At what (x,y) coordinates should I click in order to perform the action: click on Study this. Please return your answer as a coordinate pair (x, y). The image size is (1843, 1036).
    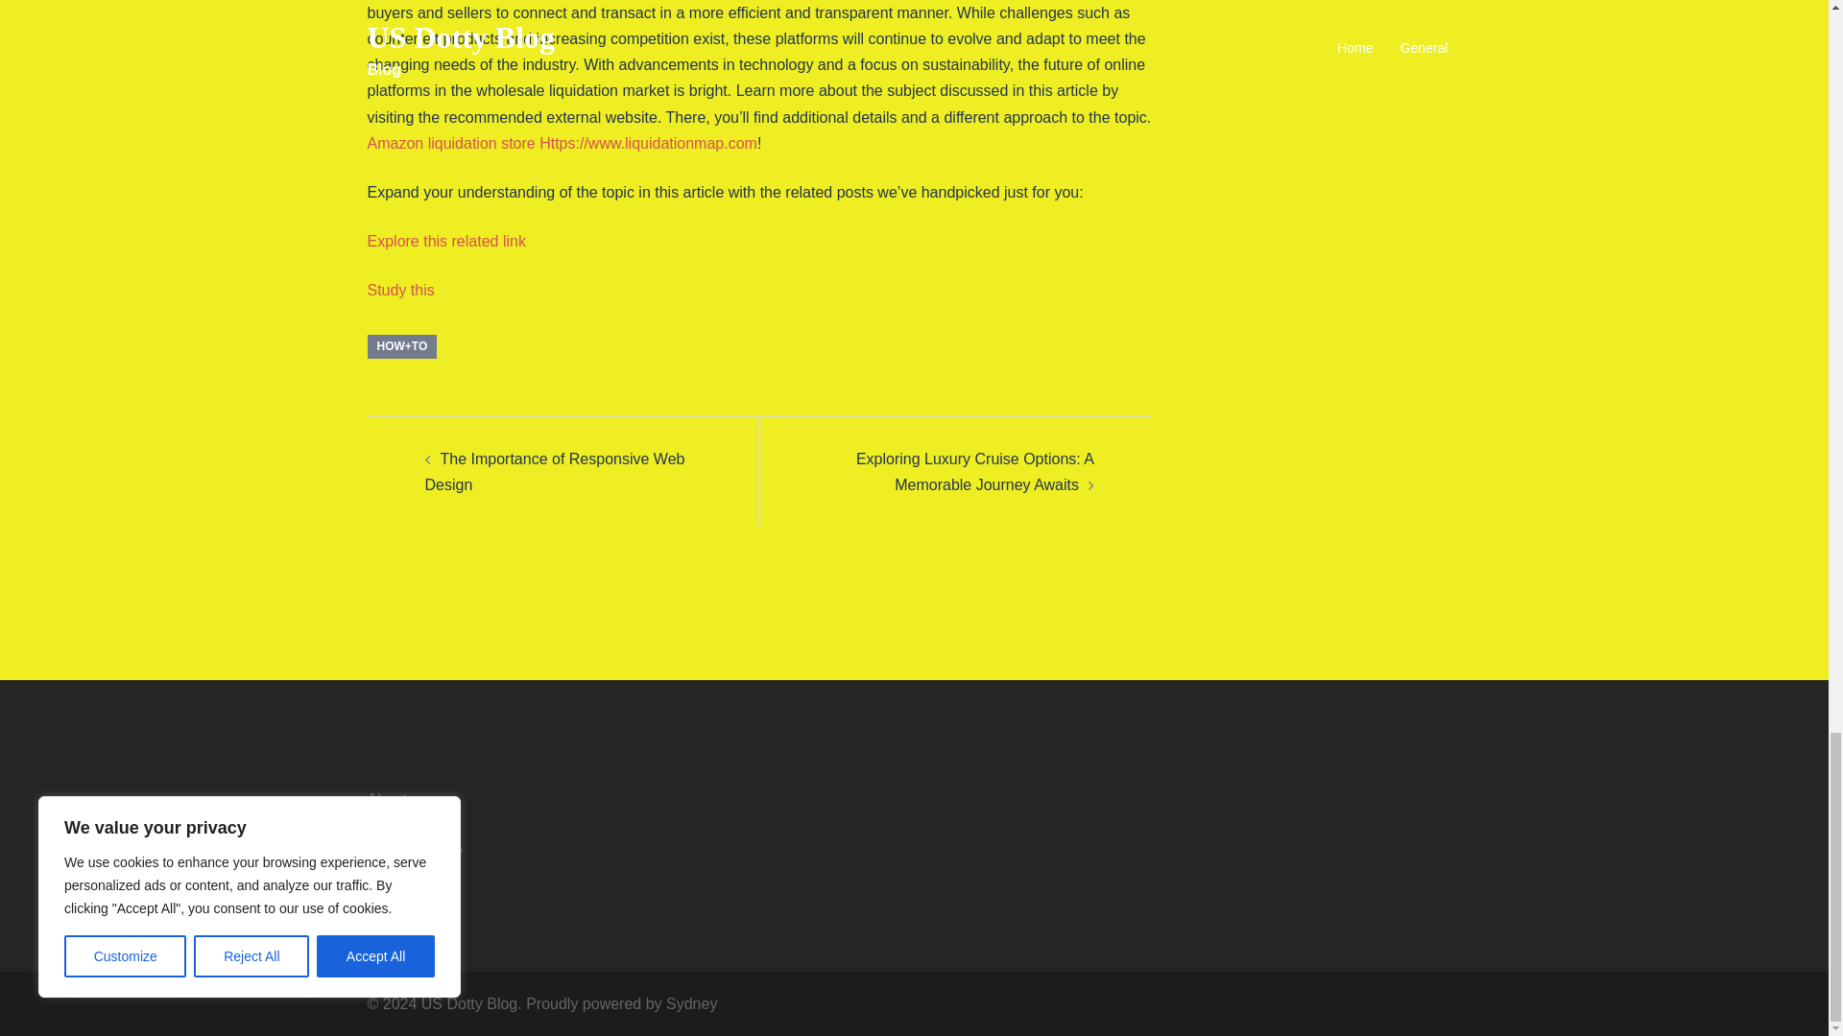
    Looking at the image, I should click on (399, 290).